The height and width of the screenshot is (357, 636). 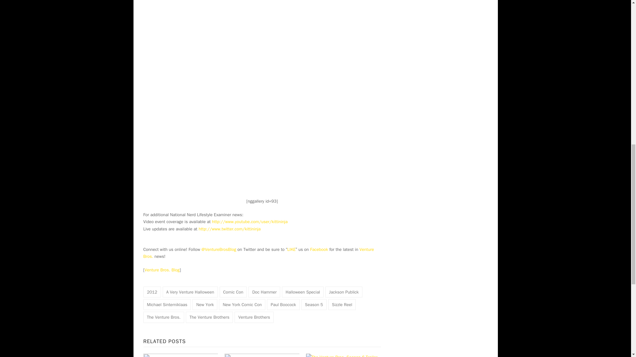 What do you see at coordinates (233, 292) in the screenshot?
I see `Comic Con` at bounding box center [233, 292].